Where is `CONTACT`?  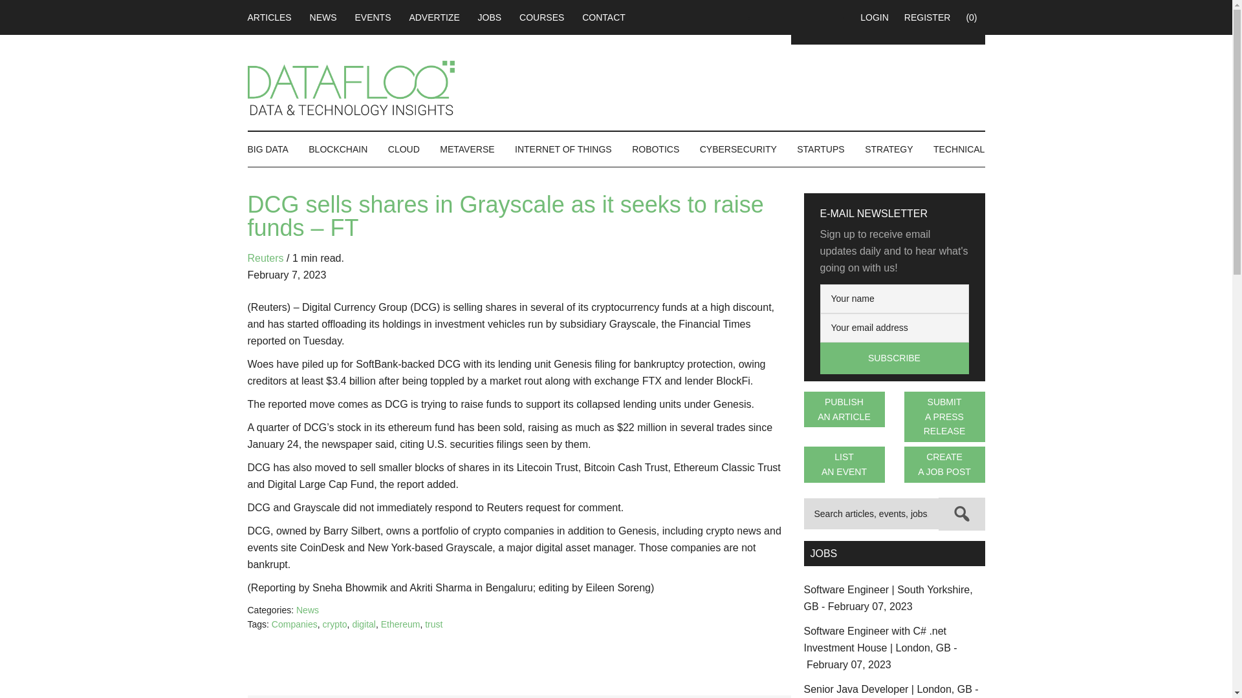
CONTACT is located at coordinates (604, 17).